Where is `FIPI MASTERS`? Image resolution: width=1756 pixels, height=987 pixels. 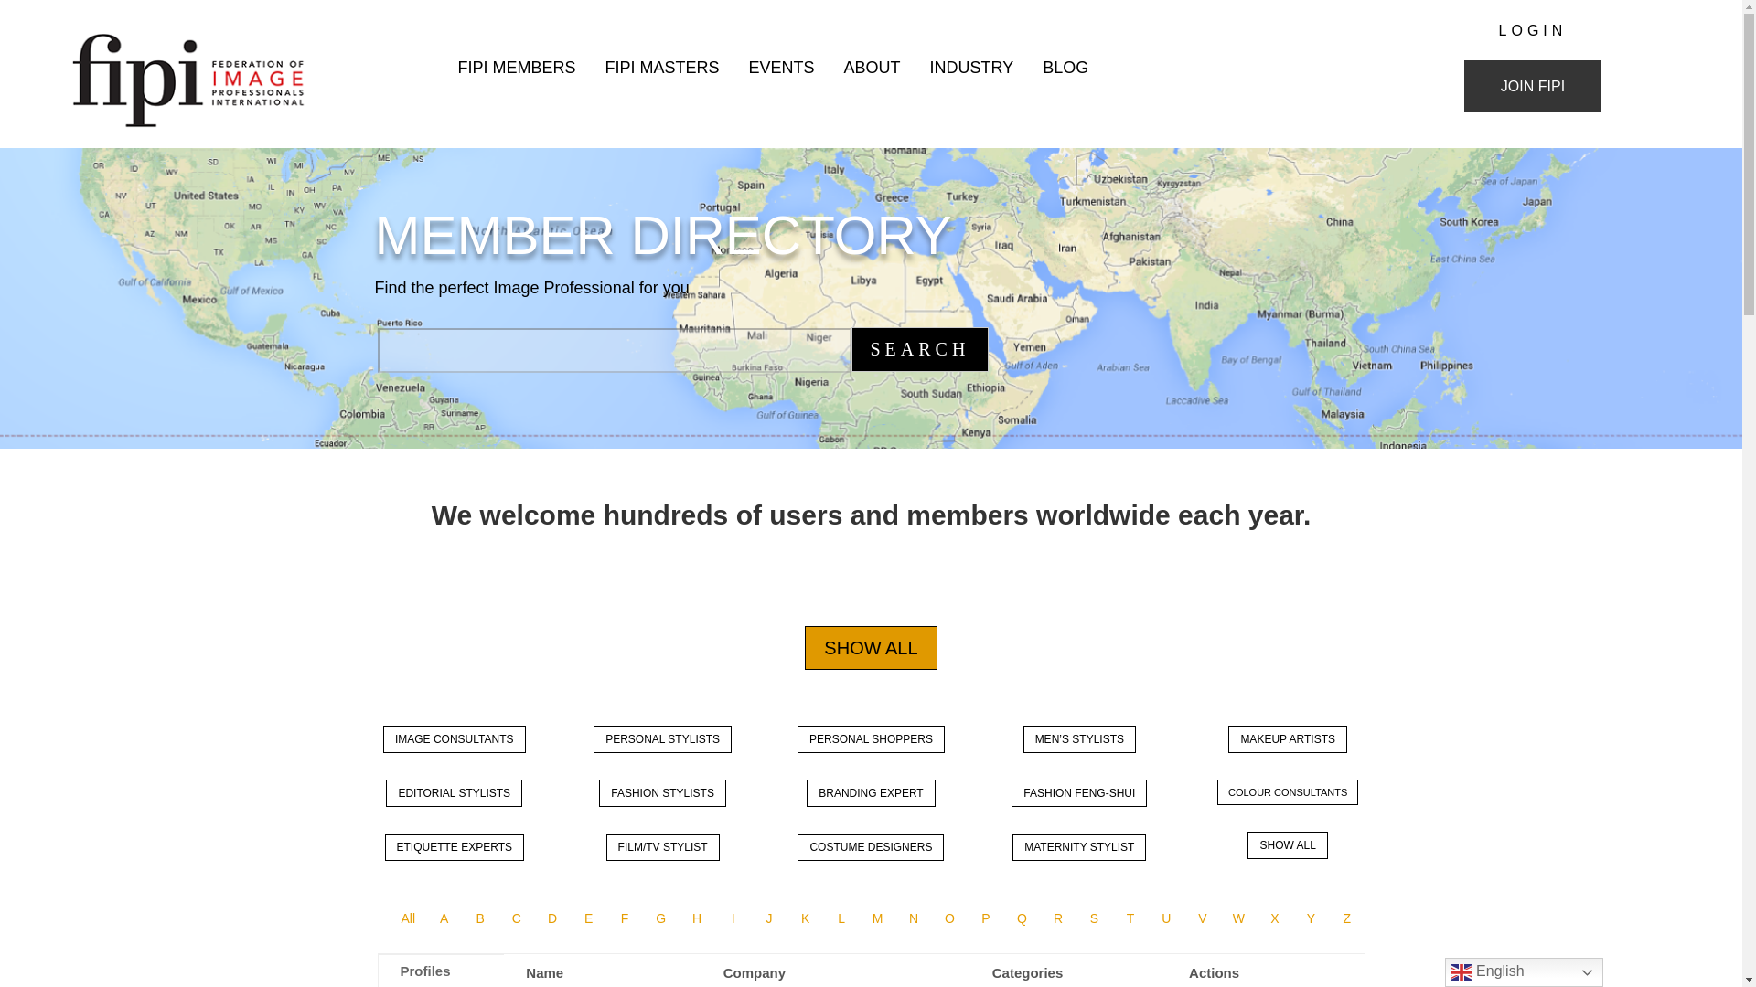 FIPI MASTERS is located at coordinates (657, 66).